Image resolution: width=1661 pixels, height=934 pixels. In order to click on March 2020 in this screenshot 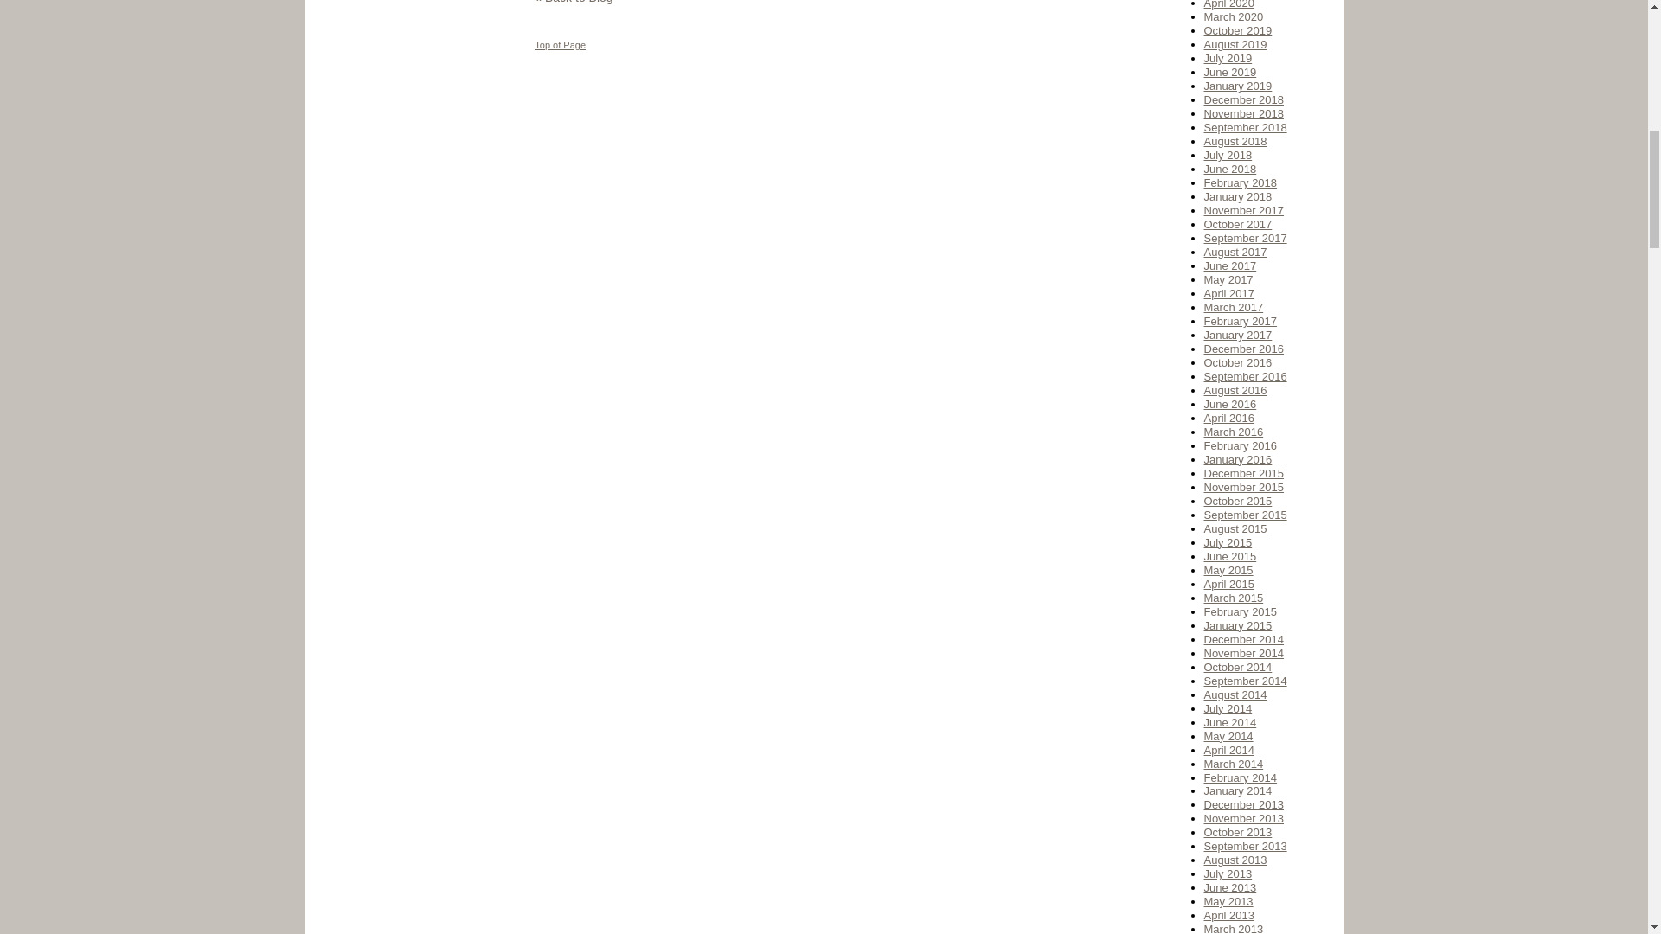, I will do `click(1234, 16)`.